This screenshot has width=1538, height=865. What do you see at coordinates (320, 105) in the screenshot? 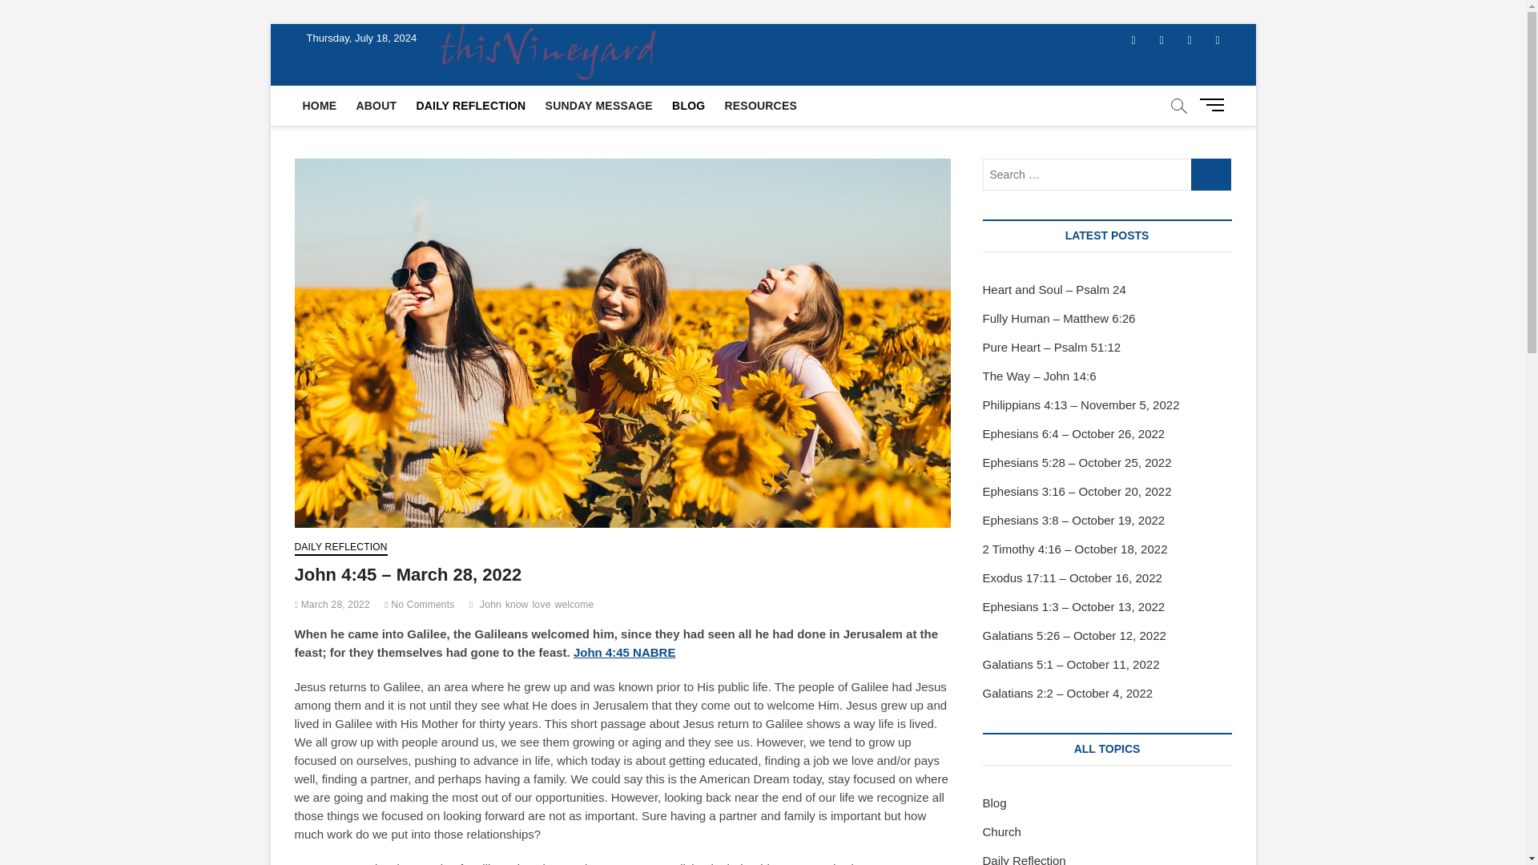
I see `HOME` at bounding box center [320, 105].